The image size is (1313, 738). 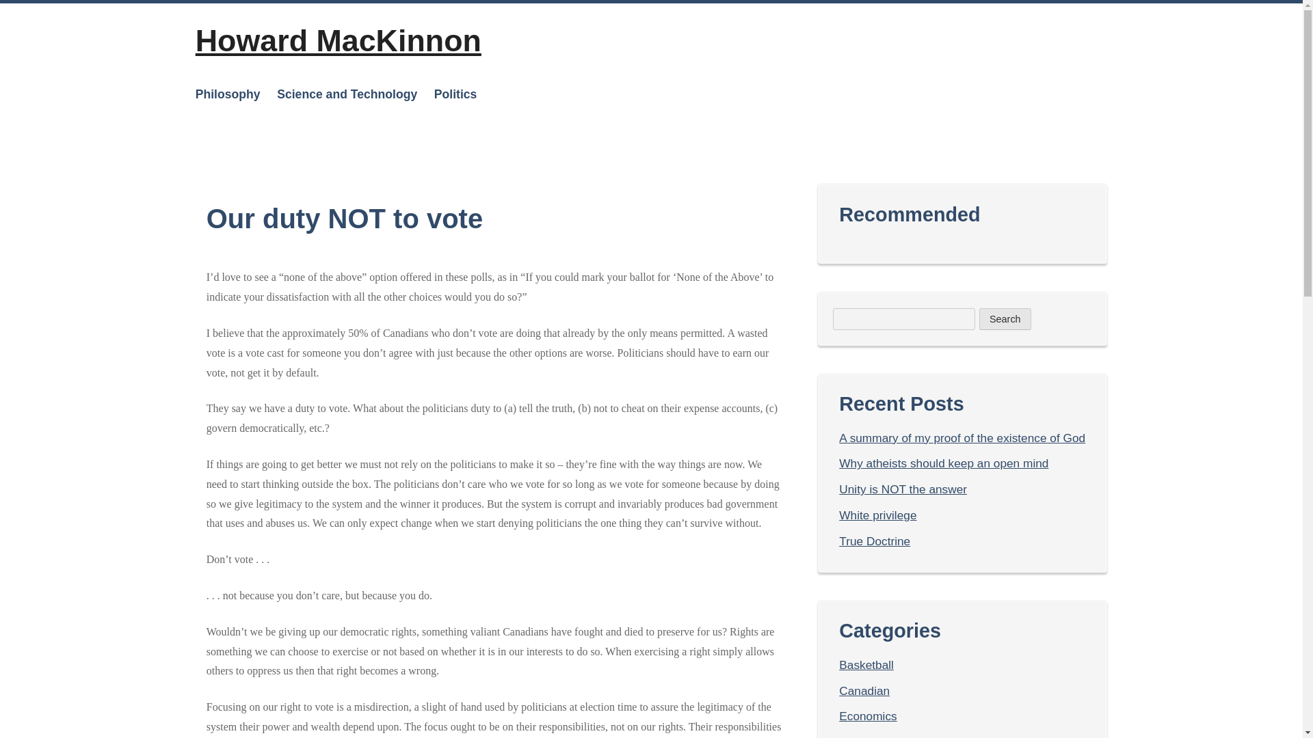 What do you see at coordinates (347, 94) in the screenshot?
I see `Science and Technology` at bounding box center [347, 94].